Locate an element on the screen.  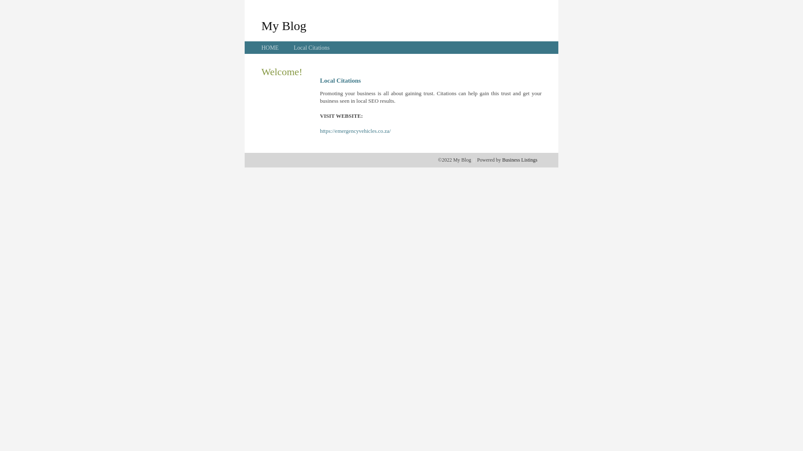
Local Citations is located at coordinates (312, 48).